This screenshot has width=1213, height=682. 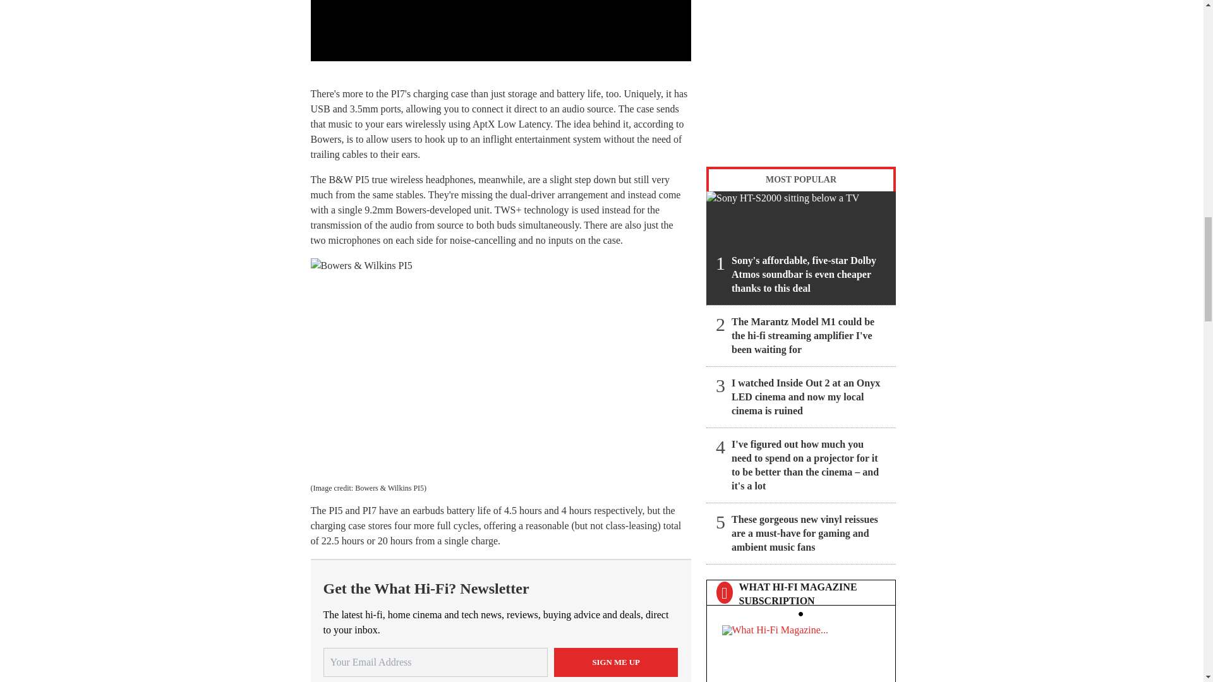 I want to click on What Hi-Fi Magazine..., so click(x=800, y=650).